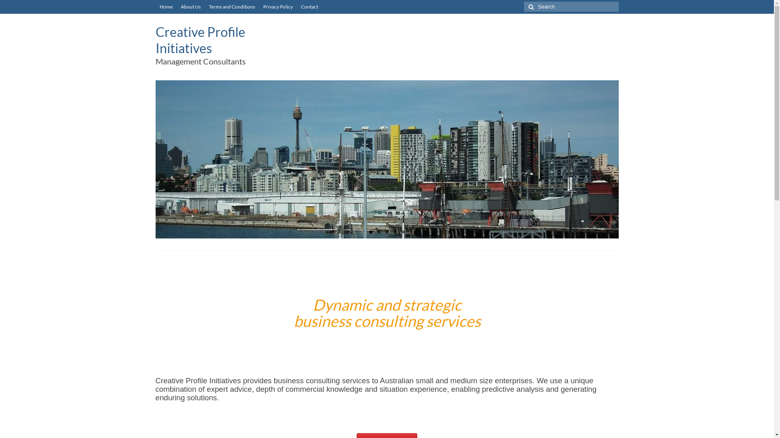  What do you see at coordinates (387, 232) in the screenshot?
I see `3` at bounding box center [387, 232].